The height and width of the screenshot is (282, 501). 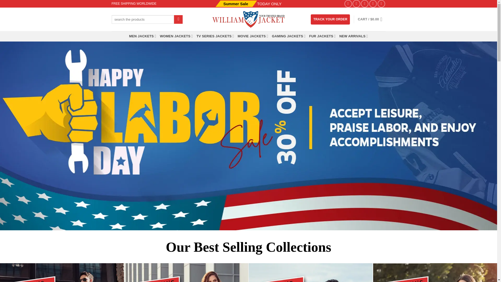 I want to click on Follow on YouTube, so click(x=381, y=4).